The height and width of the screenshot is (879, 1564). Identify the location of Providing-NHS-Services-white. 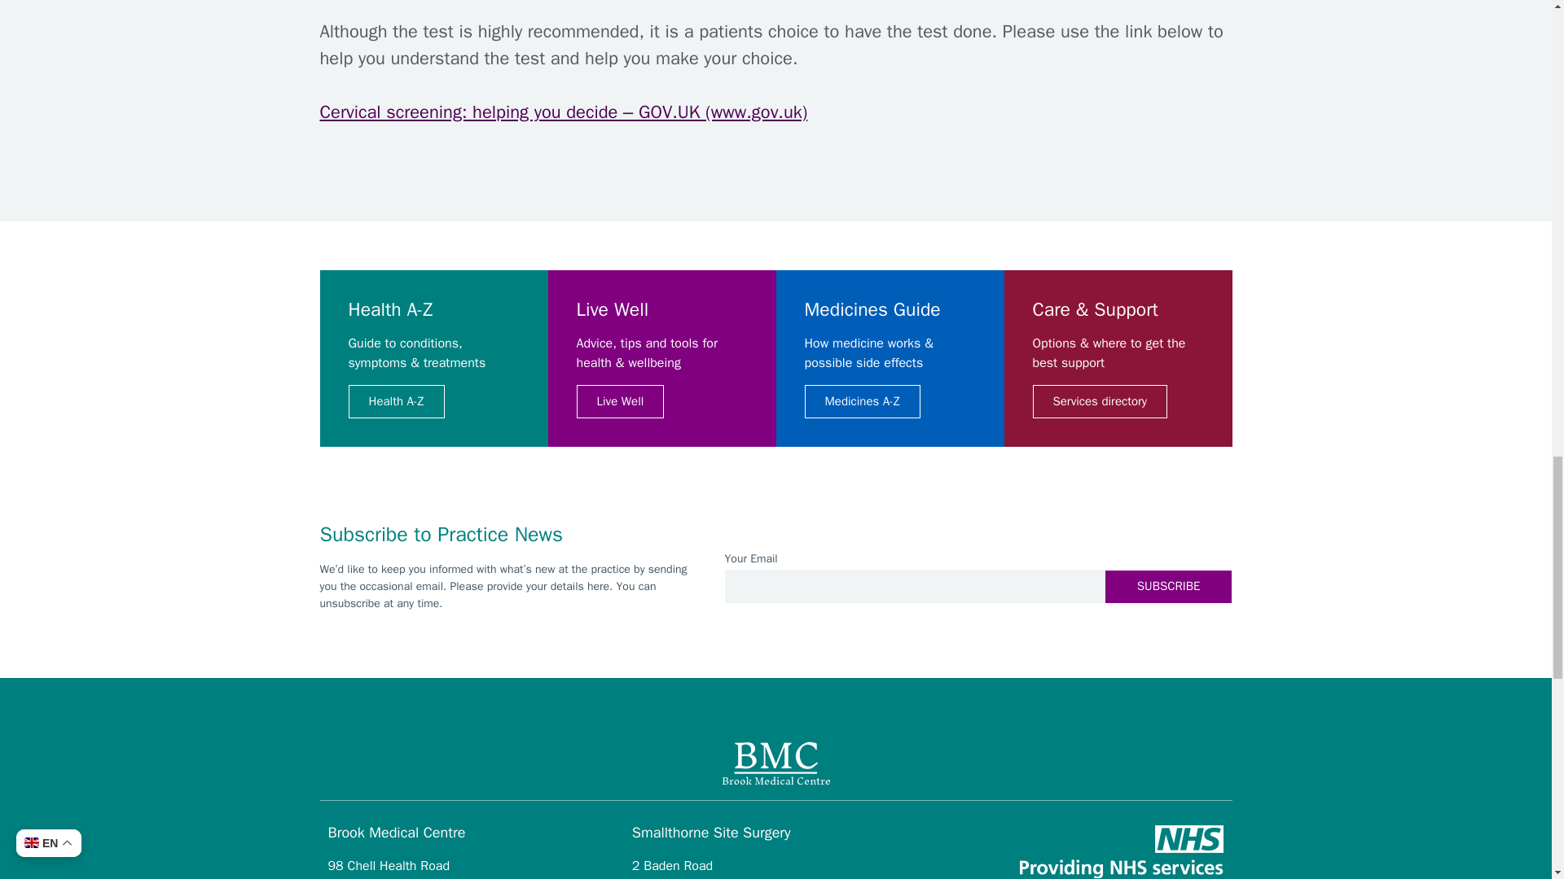
(1121, 851).